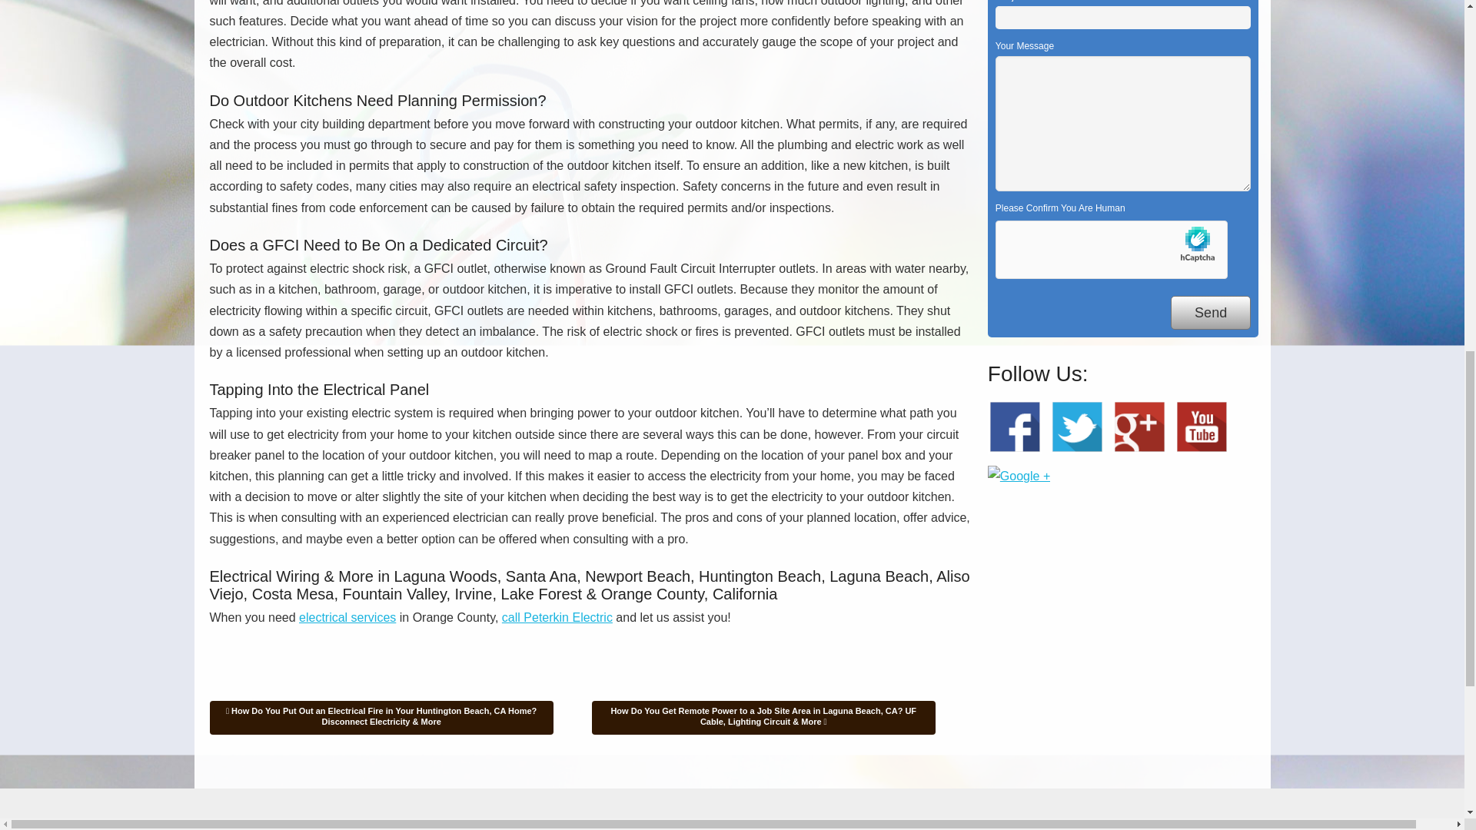 This screenshot has height=830, width=1476. Describe the element at coordinates (557, 617) in the screenshot. I see `call Peterkin Electric` at that location.